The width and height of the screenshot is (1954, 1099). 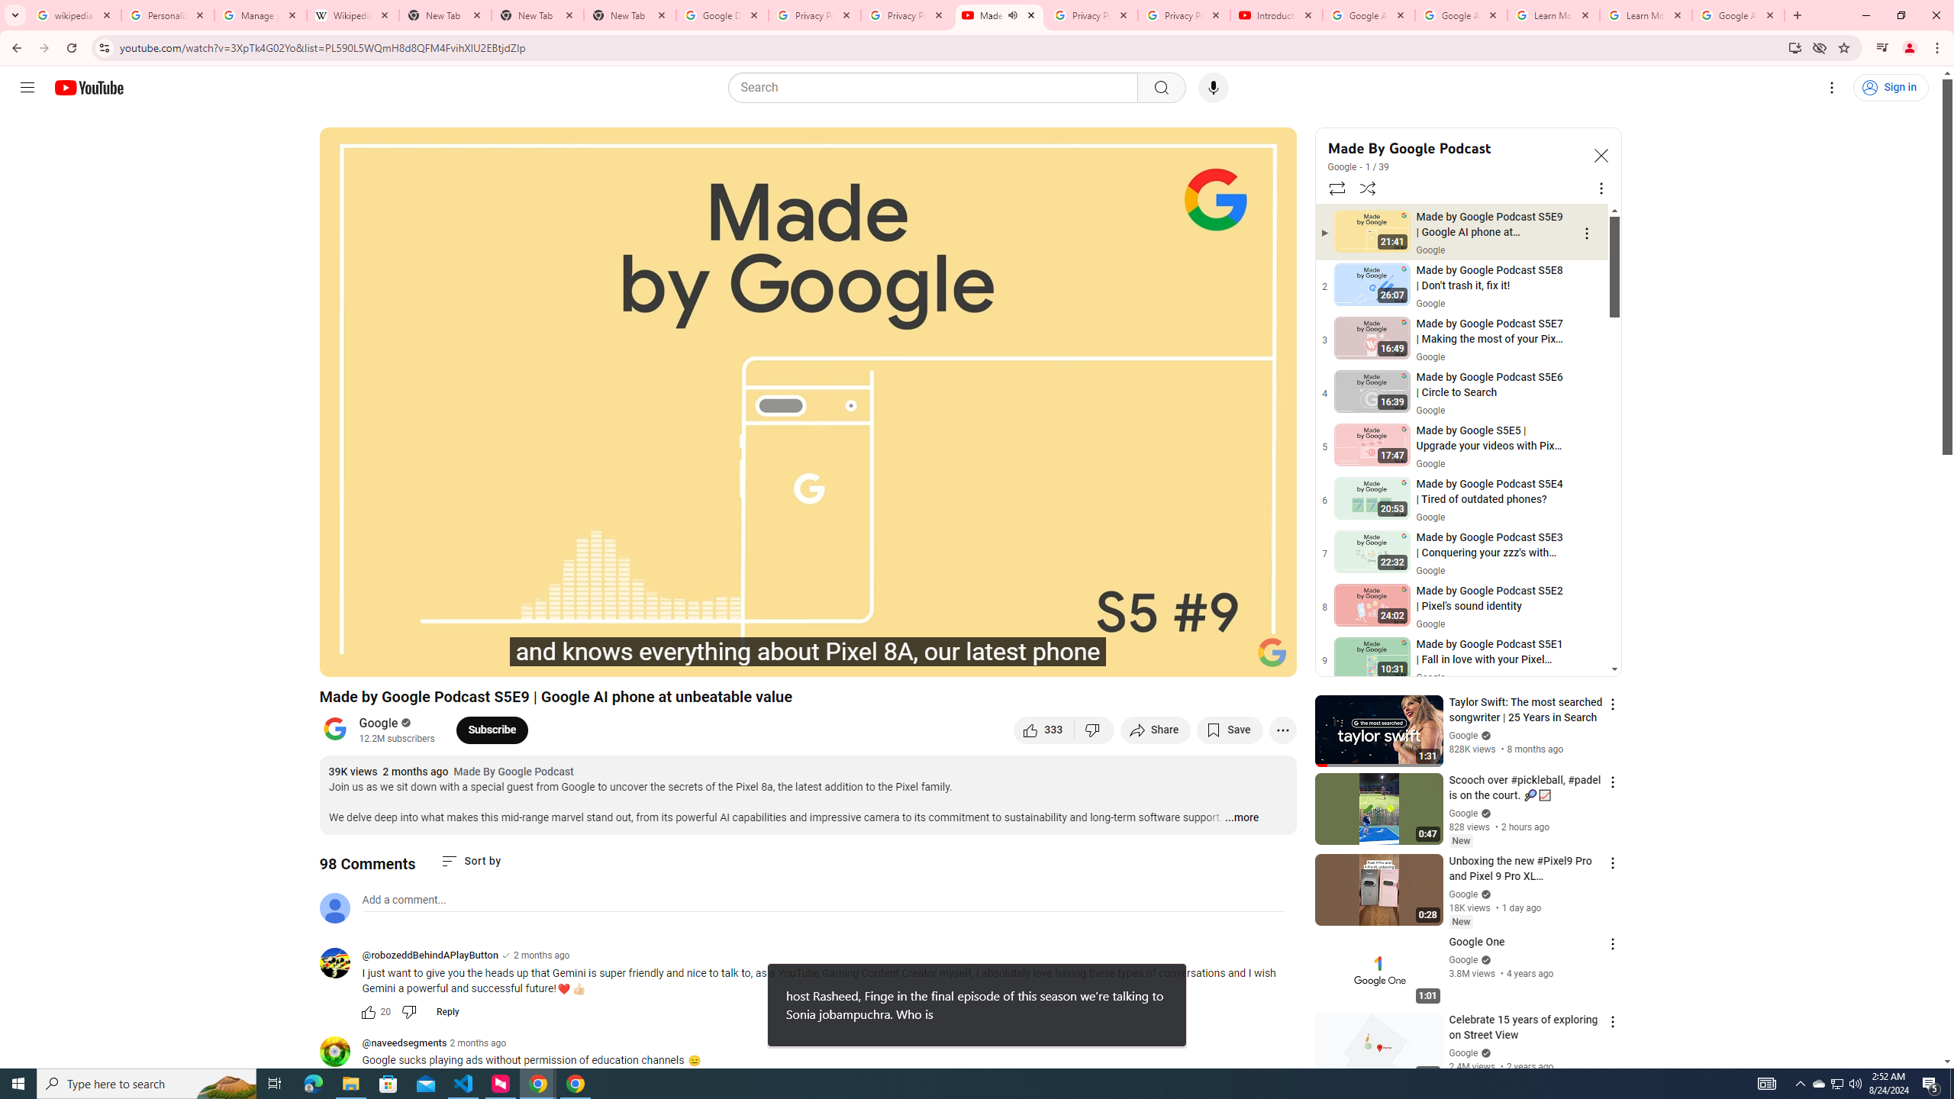 I want to click on Channel watermark, so click(x=1272, y=653).